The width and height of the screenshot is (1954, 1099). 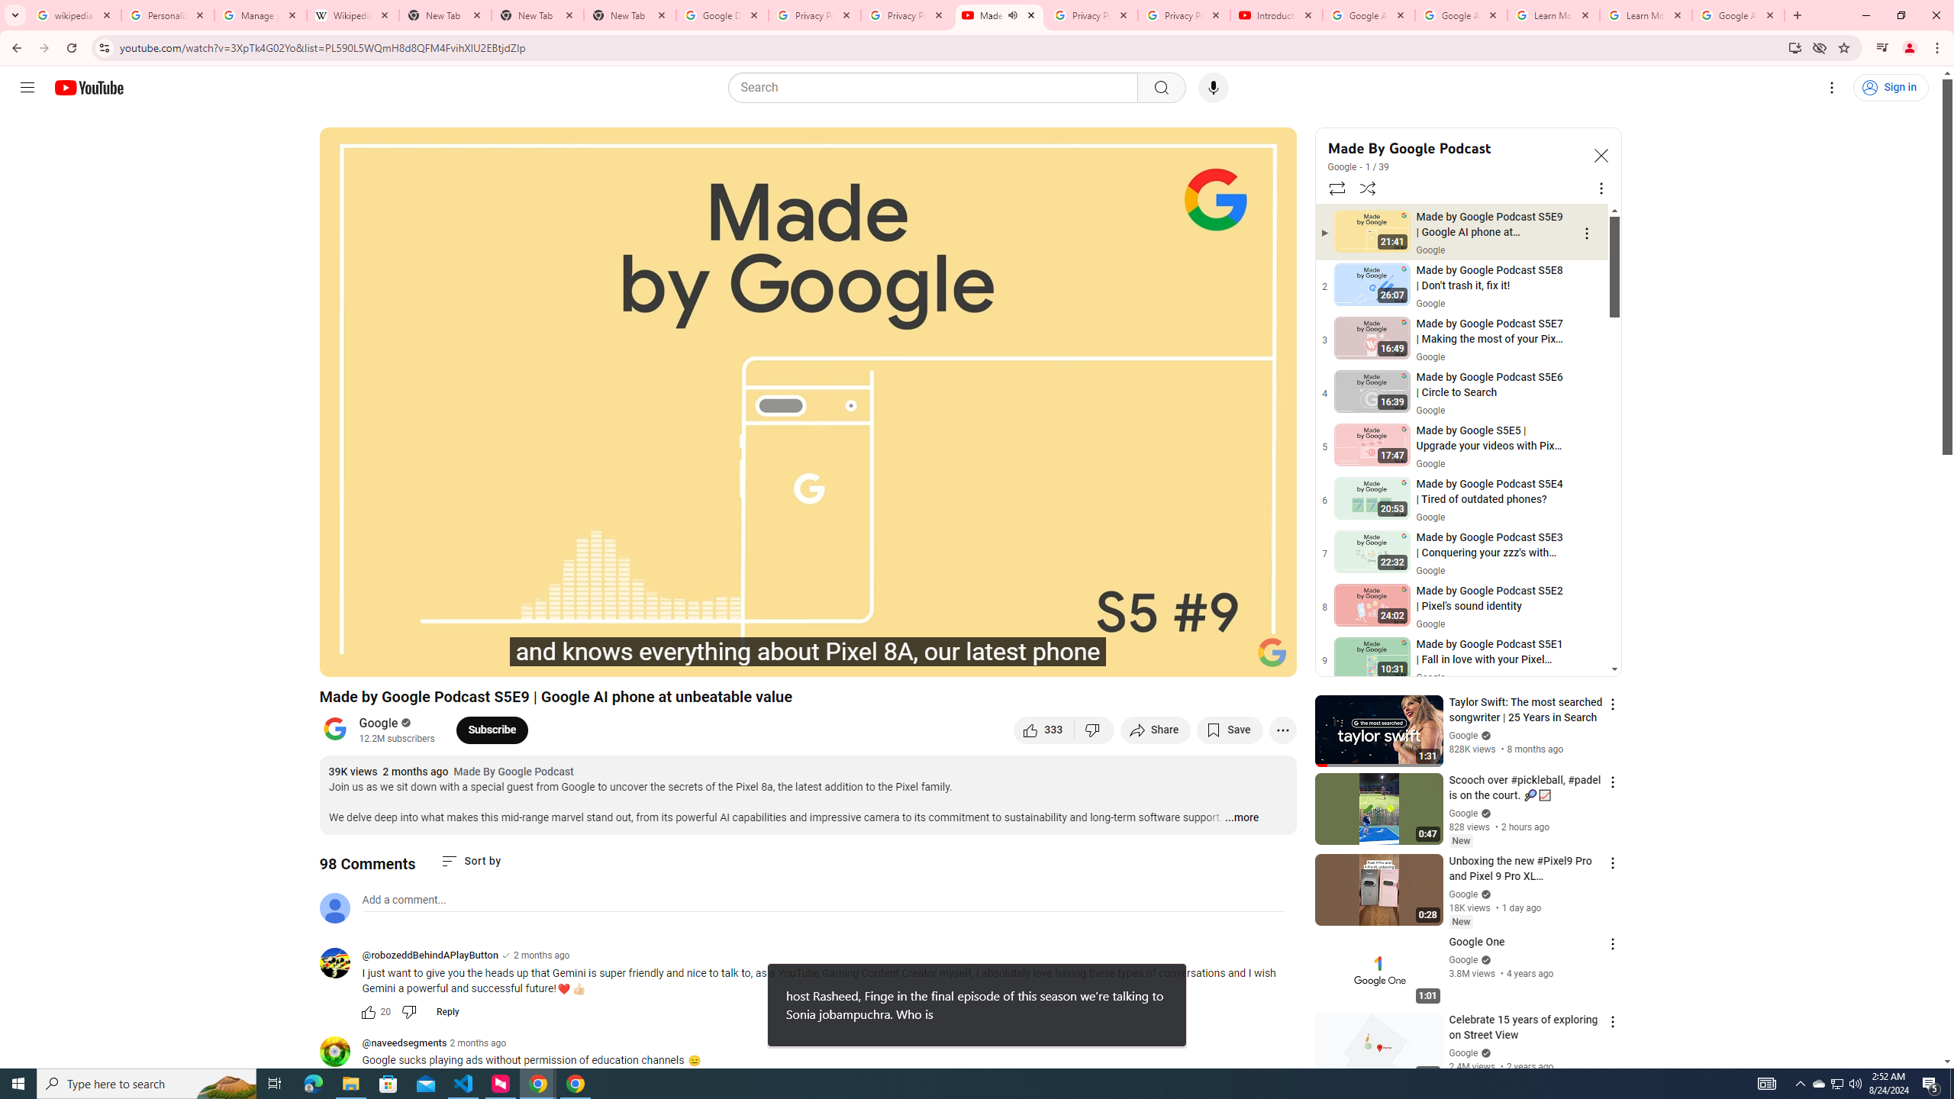 I want to click on Channel watermark, so click(x=1272, y=653).